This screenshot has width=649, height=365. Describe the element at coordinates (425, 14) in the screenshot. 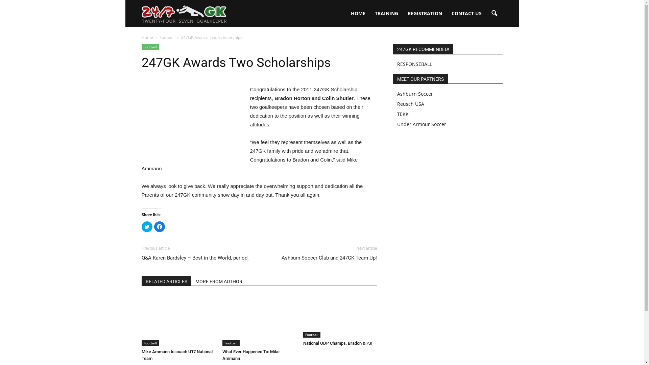

I see `REGISTRATION` at that location.